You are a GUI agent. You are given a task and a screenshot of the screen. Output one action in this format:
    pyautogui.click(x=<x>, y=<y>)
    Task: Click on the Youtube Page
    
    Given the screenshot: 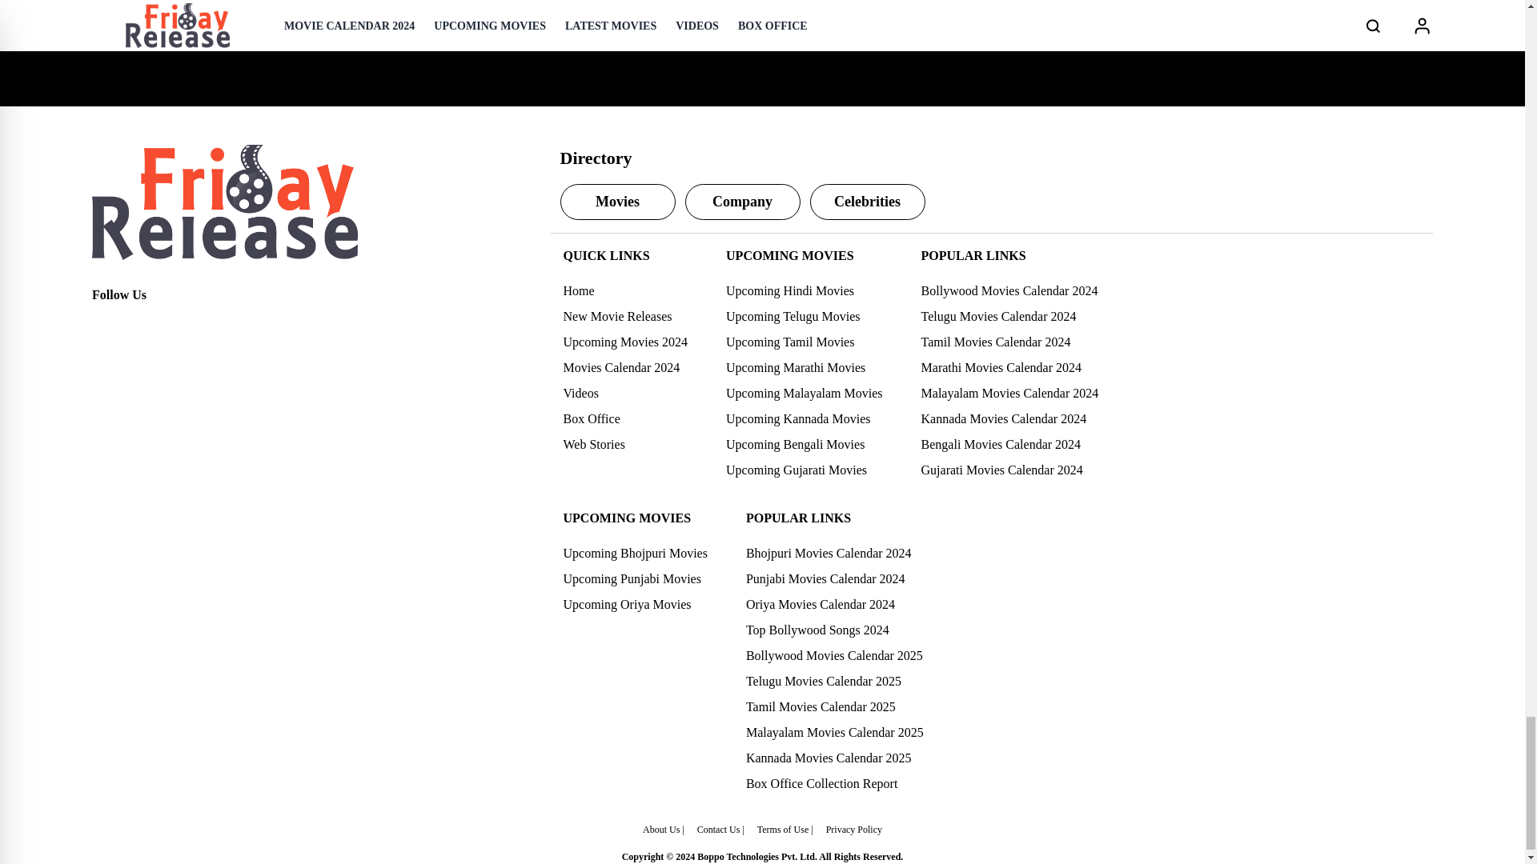 What is the action you would take?
    pyautogui.click(x=210, y=323)
    